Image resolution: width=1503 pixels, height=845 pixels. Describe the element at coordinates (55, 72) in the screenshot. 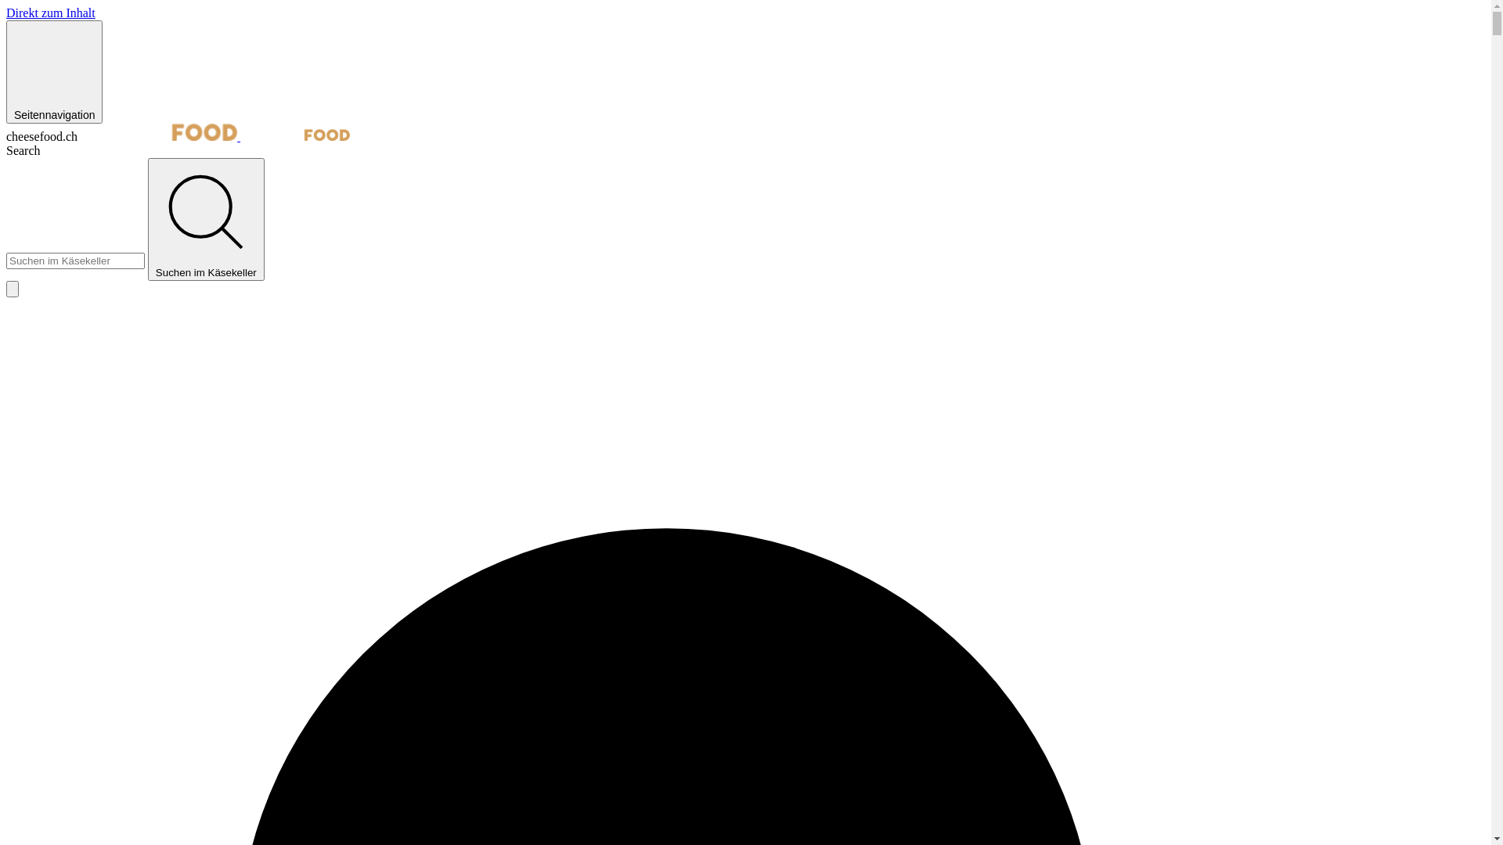

I see `... Seitennavigation` at that location.